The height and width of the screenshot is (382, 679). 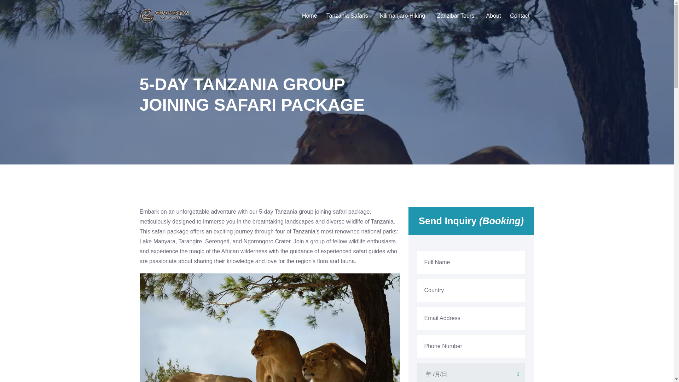 I want to click on Tanzania Safaris, so click(x=349, y=15).